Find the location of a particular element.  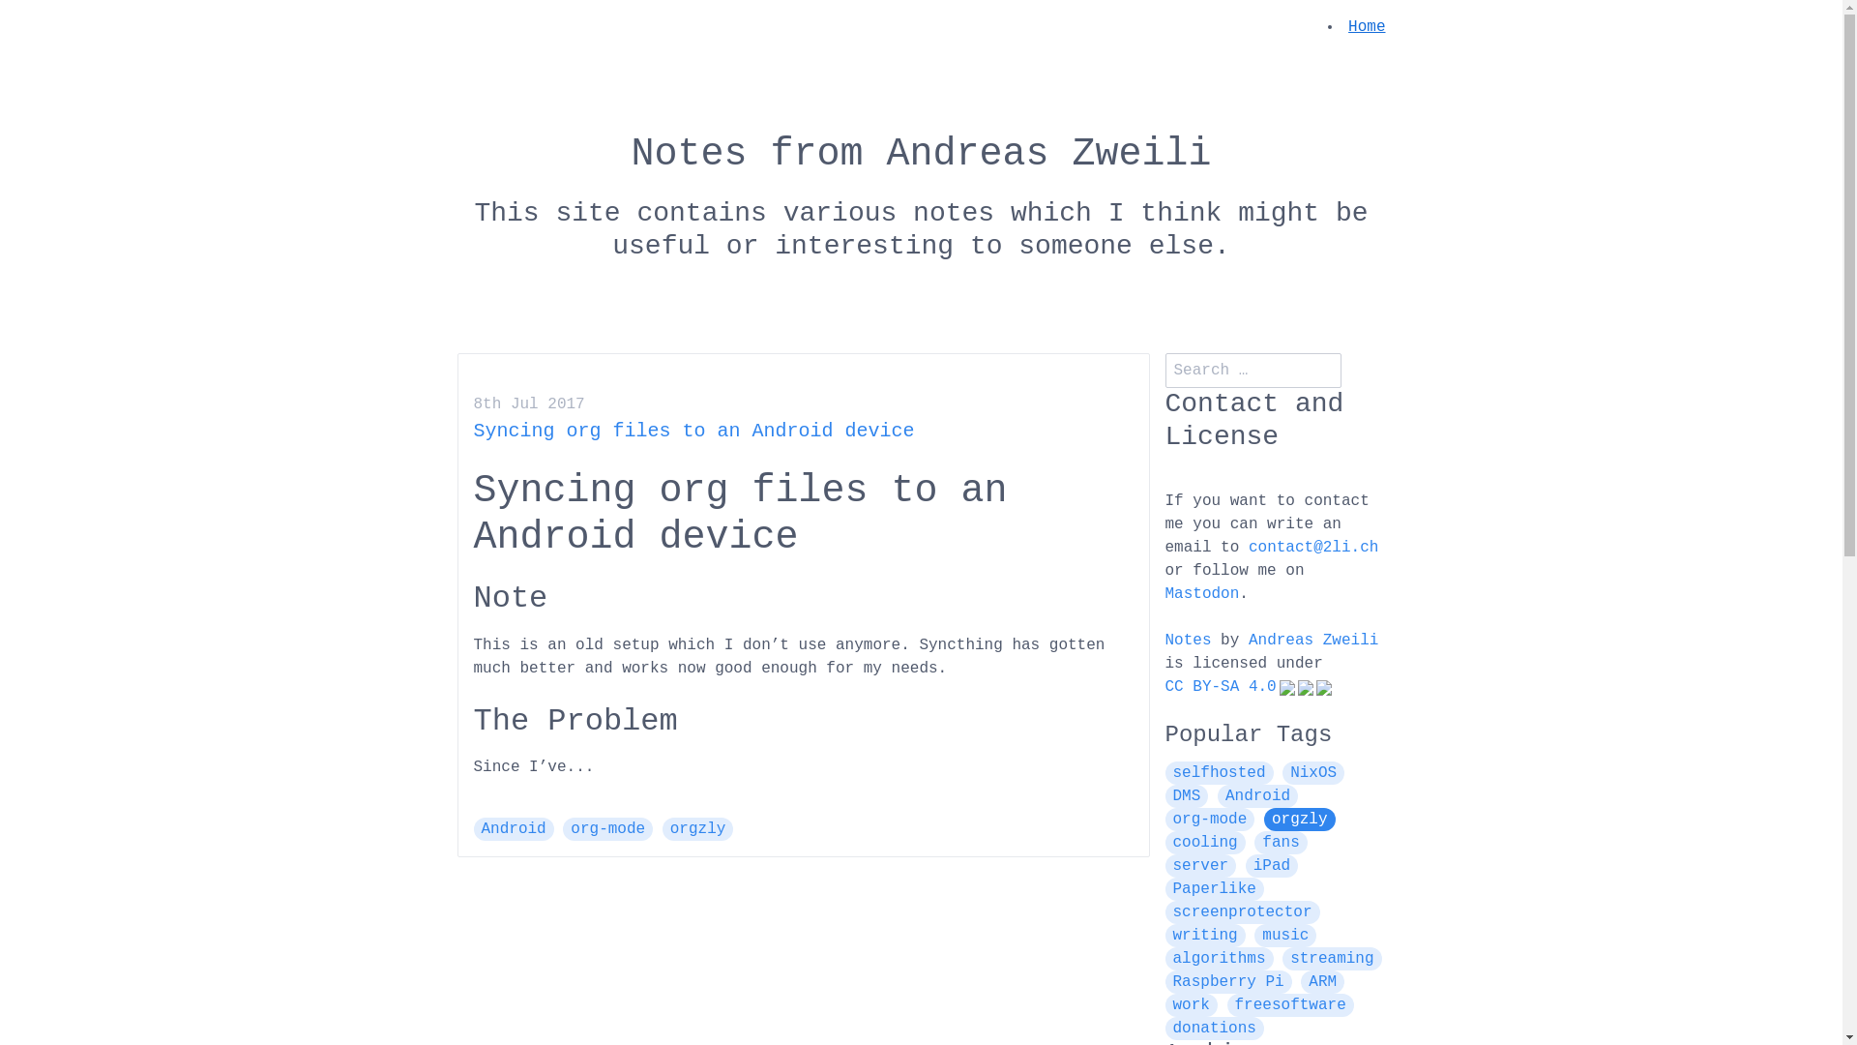

donations is located at coordinates (1214, 1029).